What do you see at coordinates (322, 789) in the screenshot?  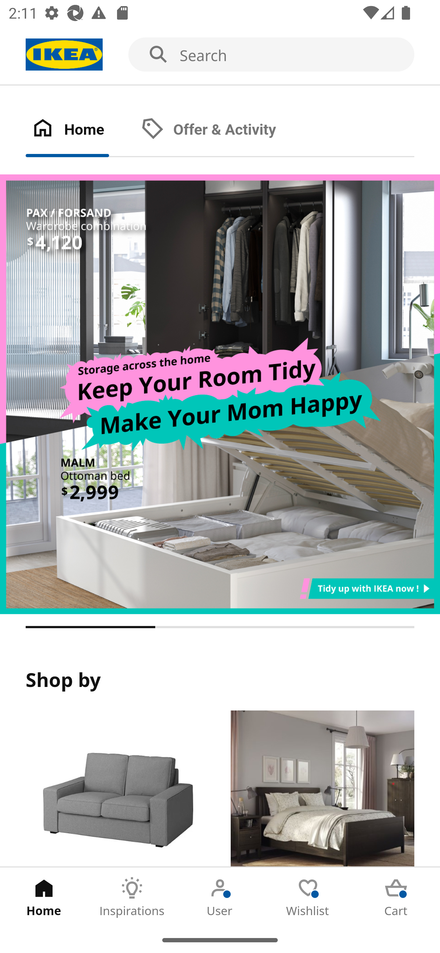 I see `Rooms` at bounding box center [322, 789].